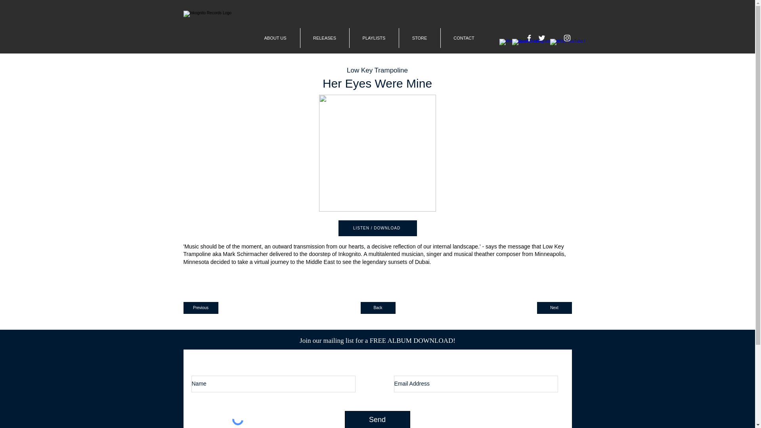  What do you see at coordinates (374, 38) in the screenshot?
I see `PLAYLISTS` at bounding box center [374, 38].